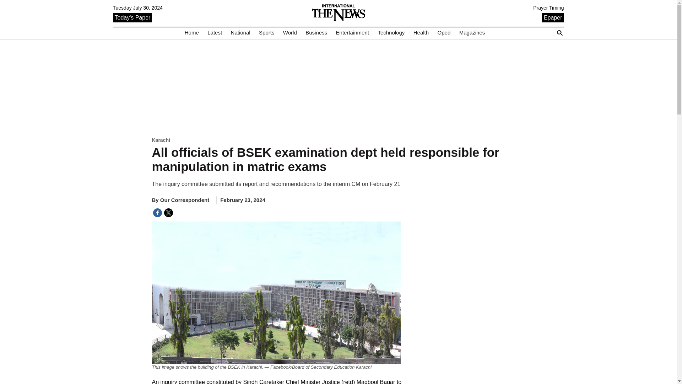 The width and height of the screenshot is (682, 384). Describe the element at coordinates (132, 17) in the screenshot. I see `Today's Paper` at that location.